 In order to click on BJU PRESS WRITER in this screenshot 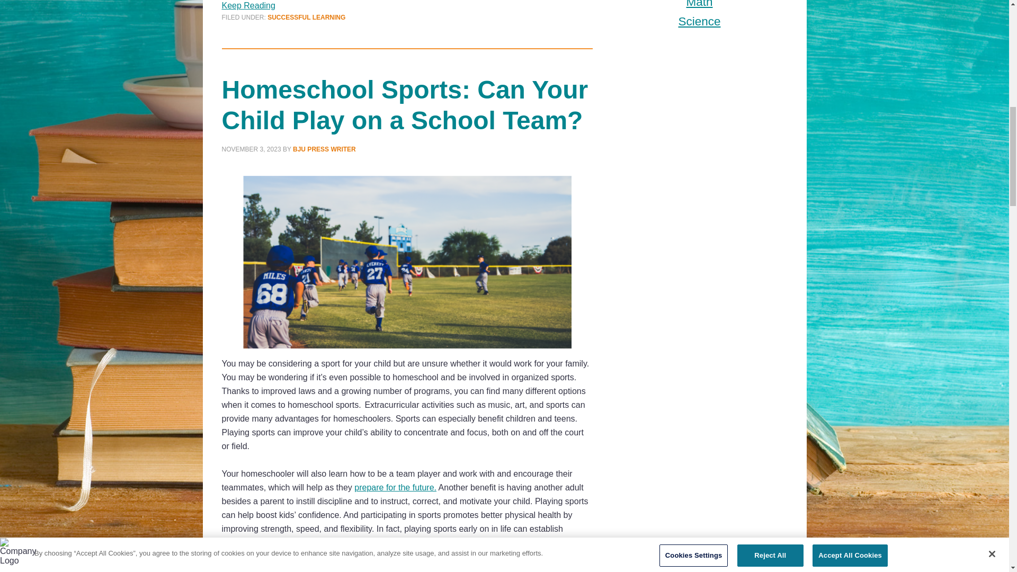, I will do `click(324, 149)`.